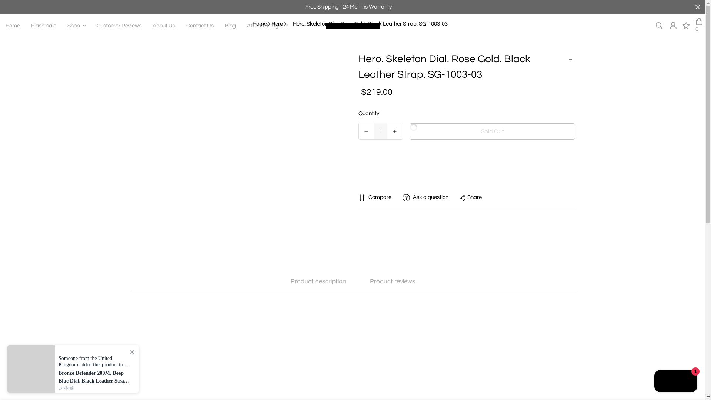 This screenshot has height=400, width=711. Describe the element at coordinates (44, 26) in the screenshot. I see `Flash-sale` at that location.